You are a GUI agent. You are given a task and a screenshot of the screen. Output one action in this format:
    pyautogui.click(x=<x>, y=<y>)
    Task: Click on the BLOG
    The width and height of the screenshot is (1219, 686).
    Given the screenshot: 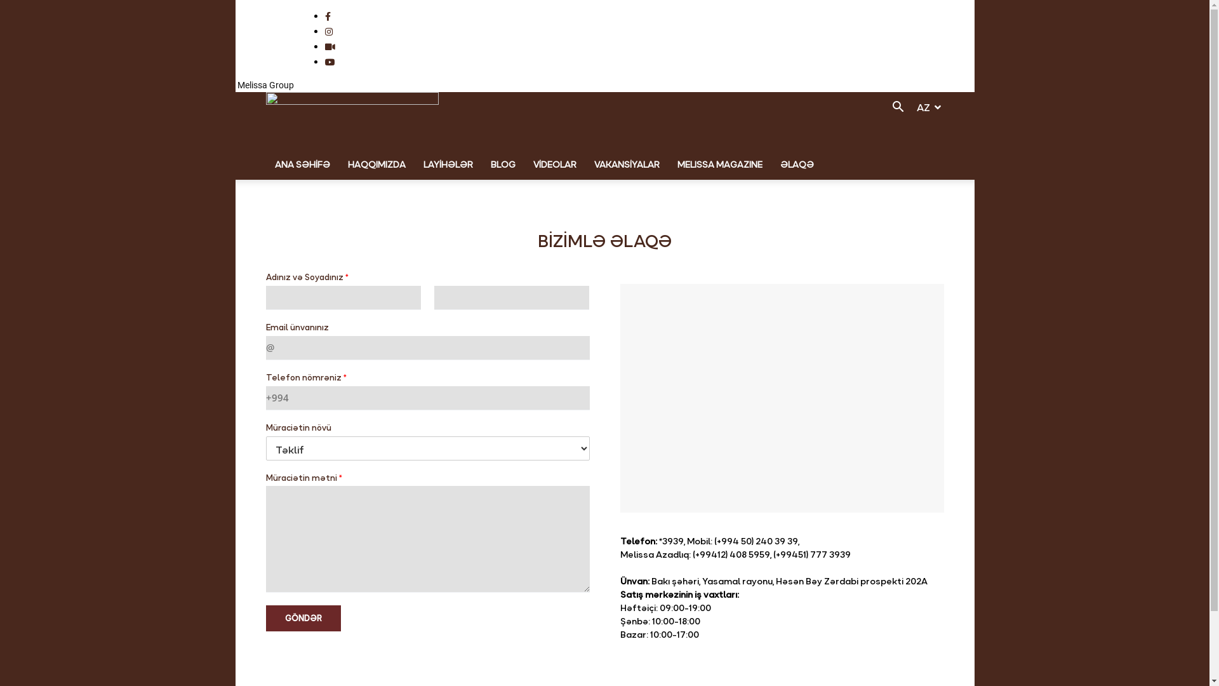 What is the action you would take?
    pyautogui.click(x=503, y=165)
    